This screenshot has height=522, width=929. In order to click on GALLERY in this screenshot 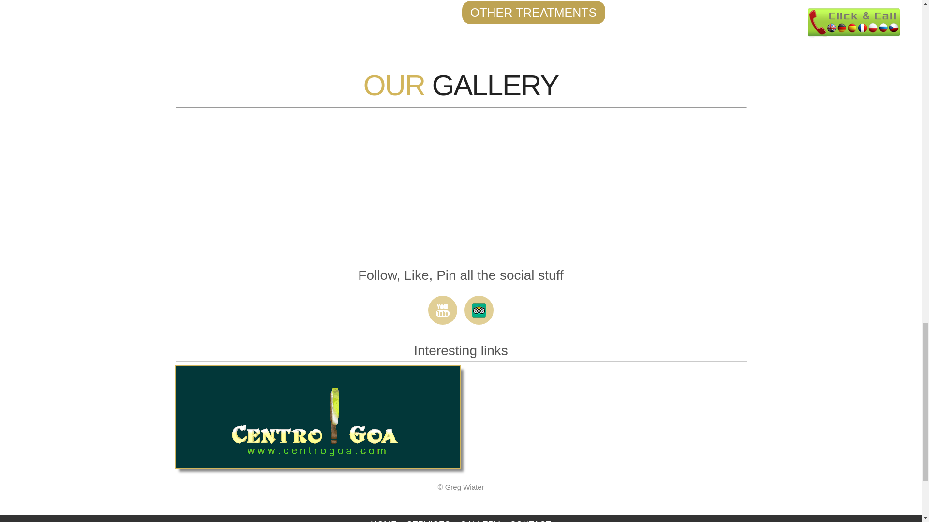, I will do `click(480, 518)`.